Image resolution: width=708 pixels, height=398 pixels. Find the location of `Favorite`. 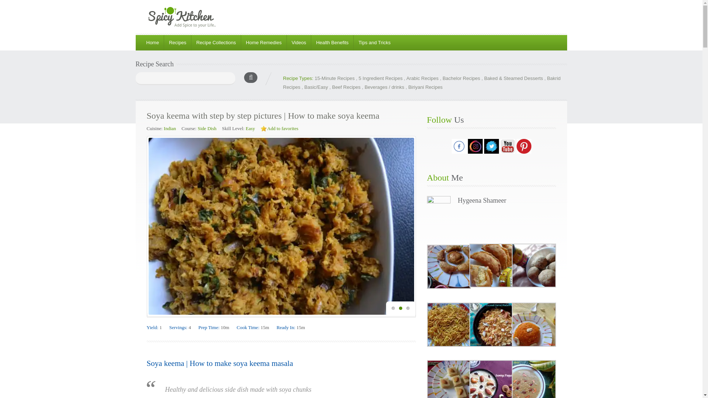

Favorite is located at coordinates (263, 129).